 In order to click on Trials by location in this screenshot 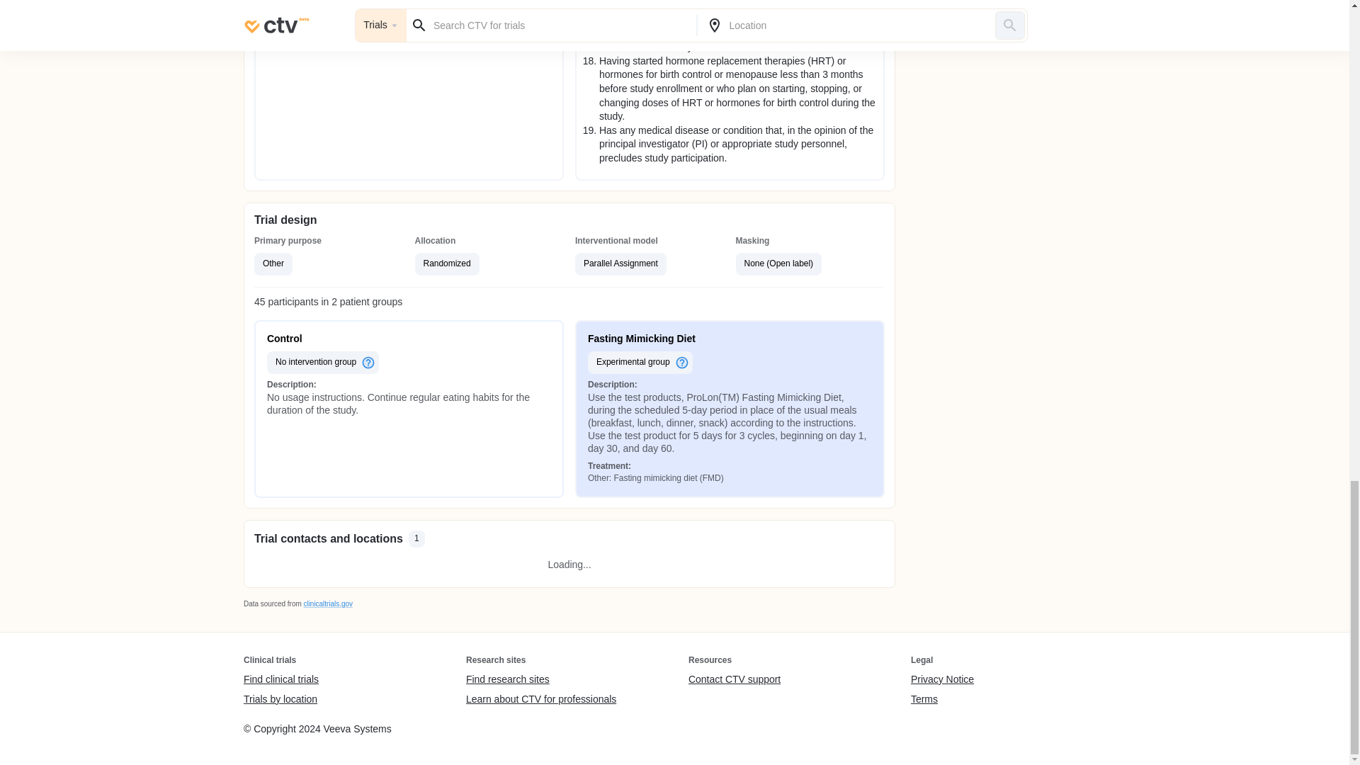, I will do `click(280, 699)`.